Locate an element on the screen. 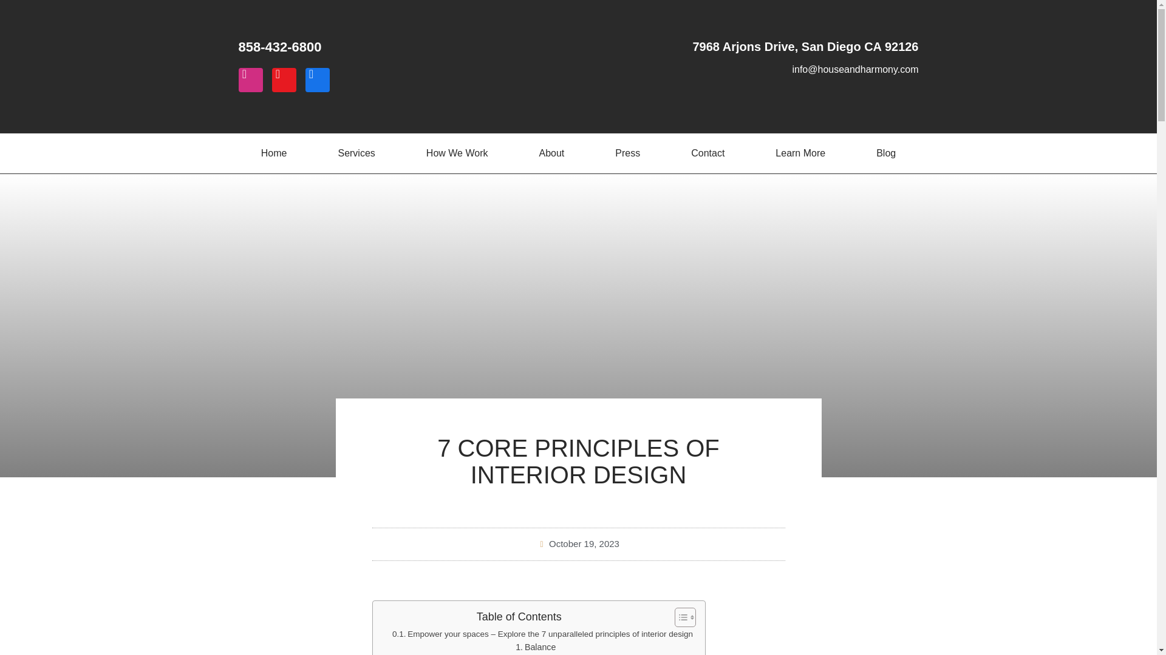  Home is located at coordinates (273, 153).